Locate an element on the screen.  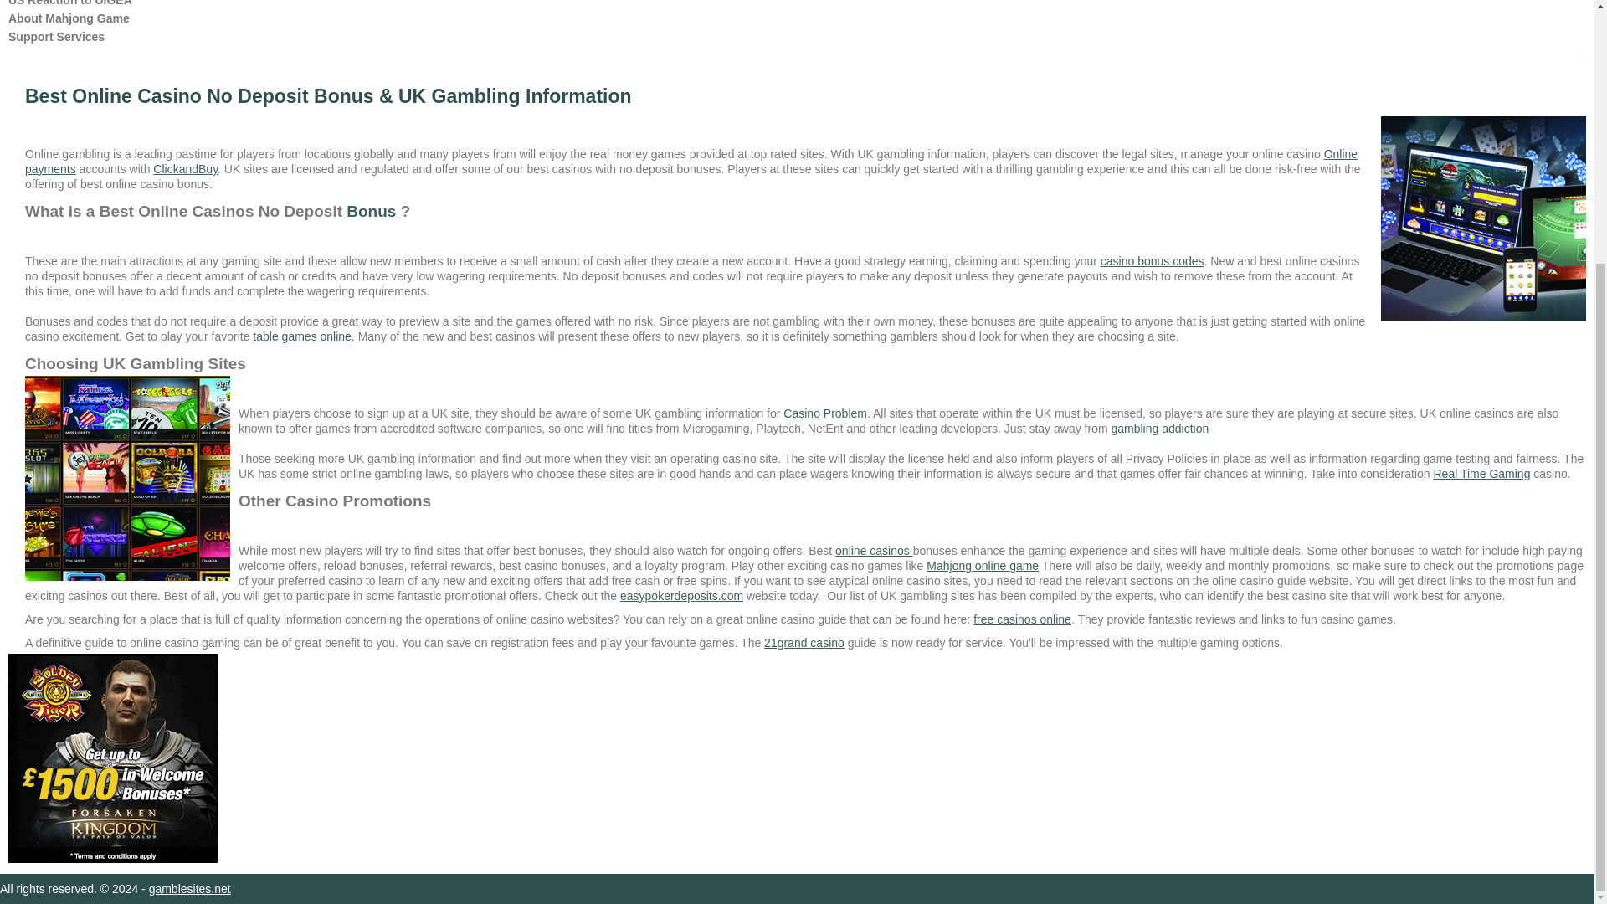
Online payments is located at coordinates (691, 161).